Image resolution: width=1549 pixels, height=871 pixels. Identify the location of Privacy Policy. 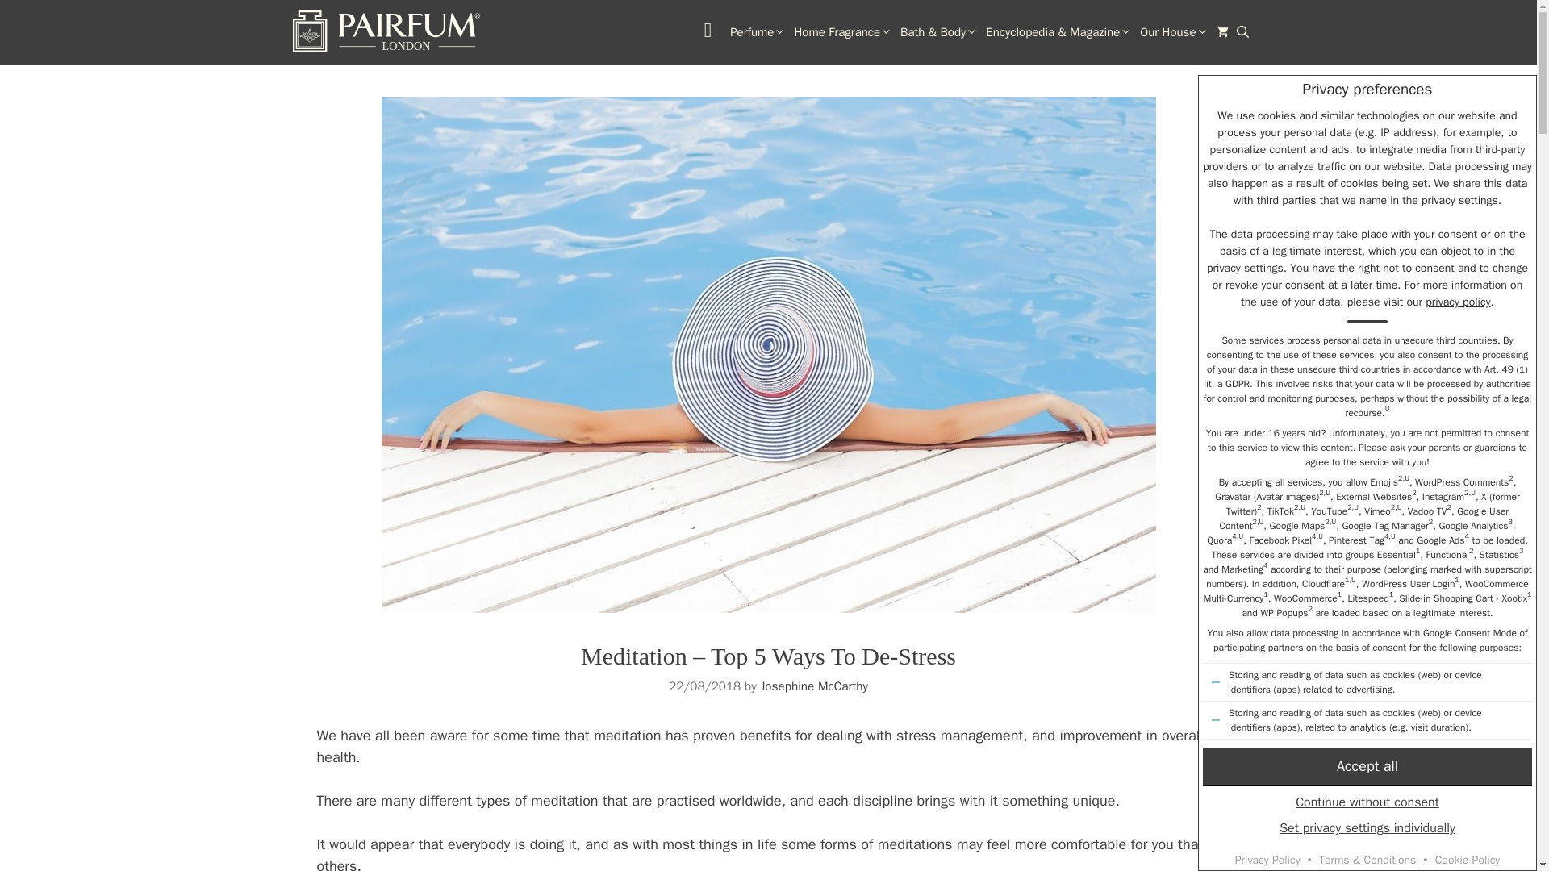
(1267, 860).